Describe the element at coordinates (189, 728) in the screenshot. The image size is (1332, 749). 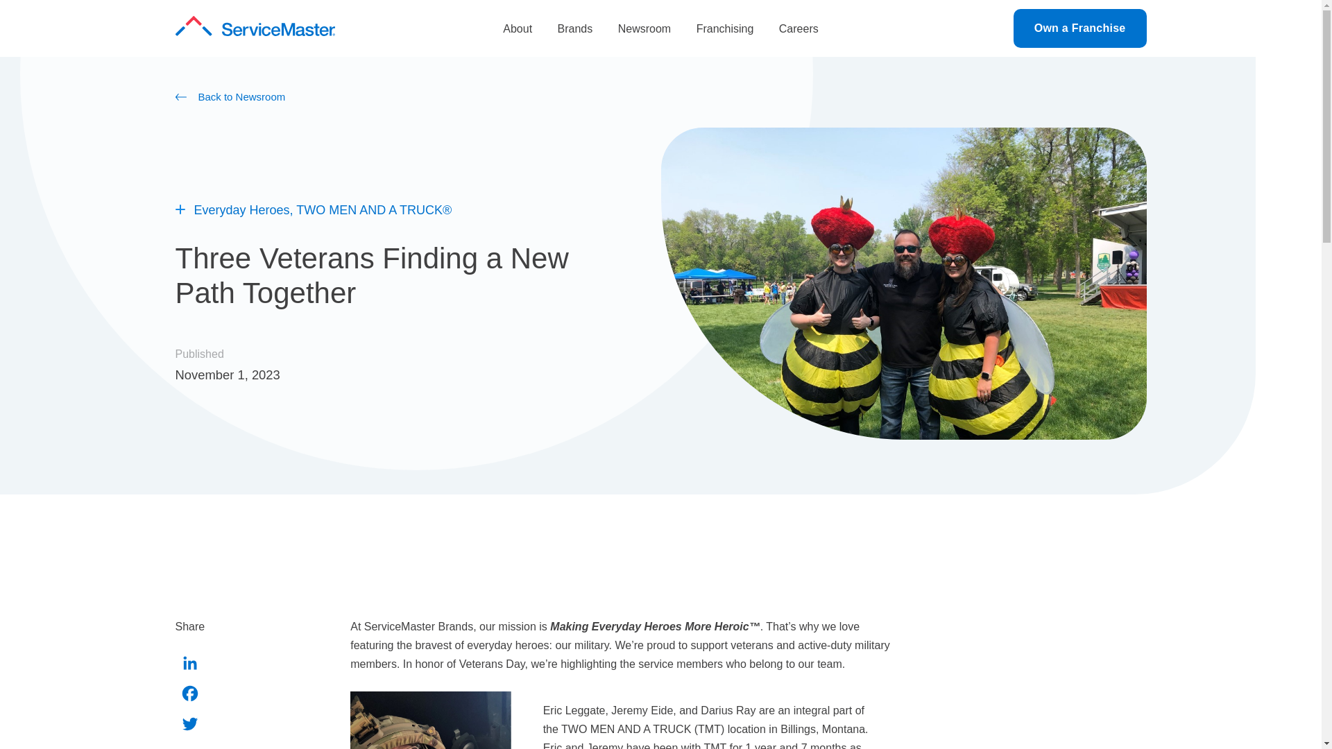
I see `Twitter` at that location.